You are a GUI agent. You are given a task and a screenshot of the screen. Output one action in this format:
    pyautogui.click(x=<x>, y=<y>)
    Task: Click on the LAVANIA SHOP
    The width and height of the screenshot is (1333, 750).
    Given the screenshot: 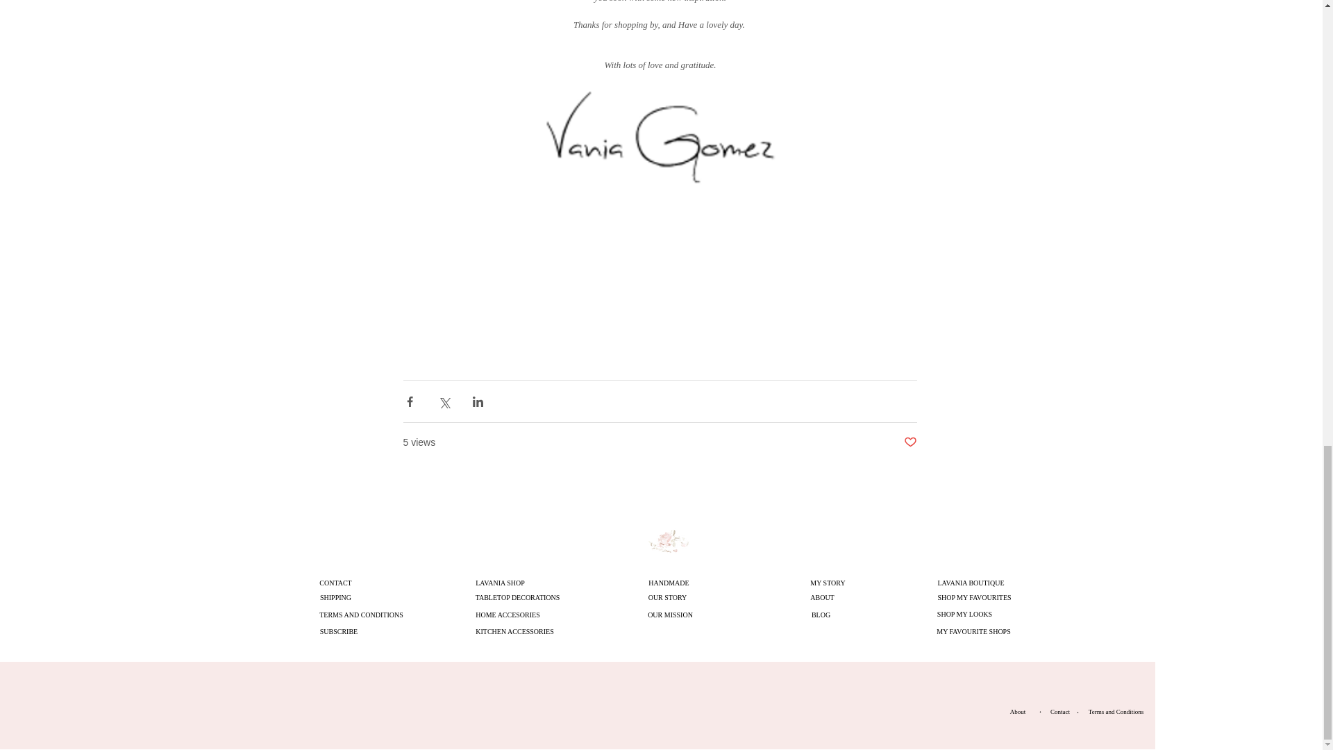 What is the action you would take?
    pyautogui.click(x=500, y=583)
    